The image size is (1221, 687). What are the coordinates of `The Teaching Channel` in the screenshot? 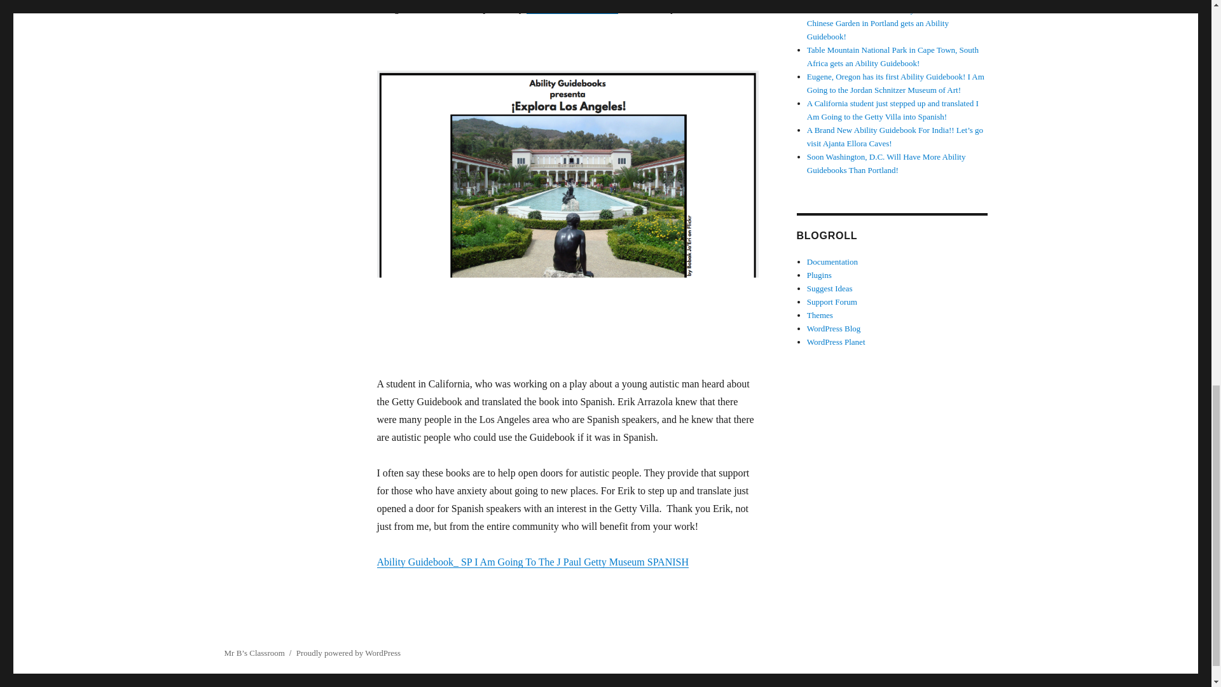 It's located at (572, 8).